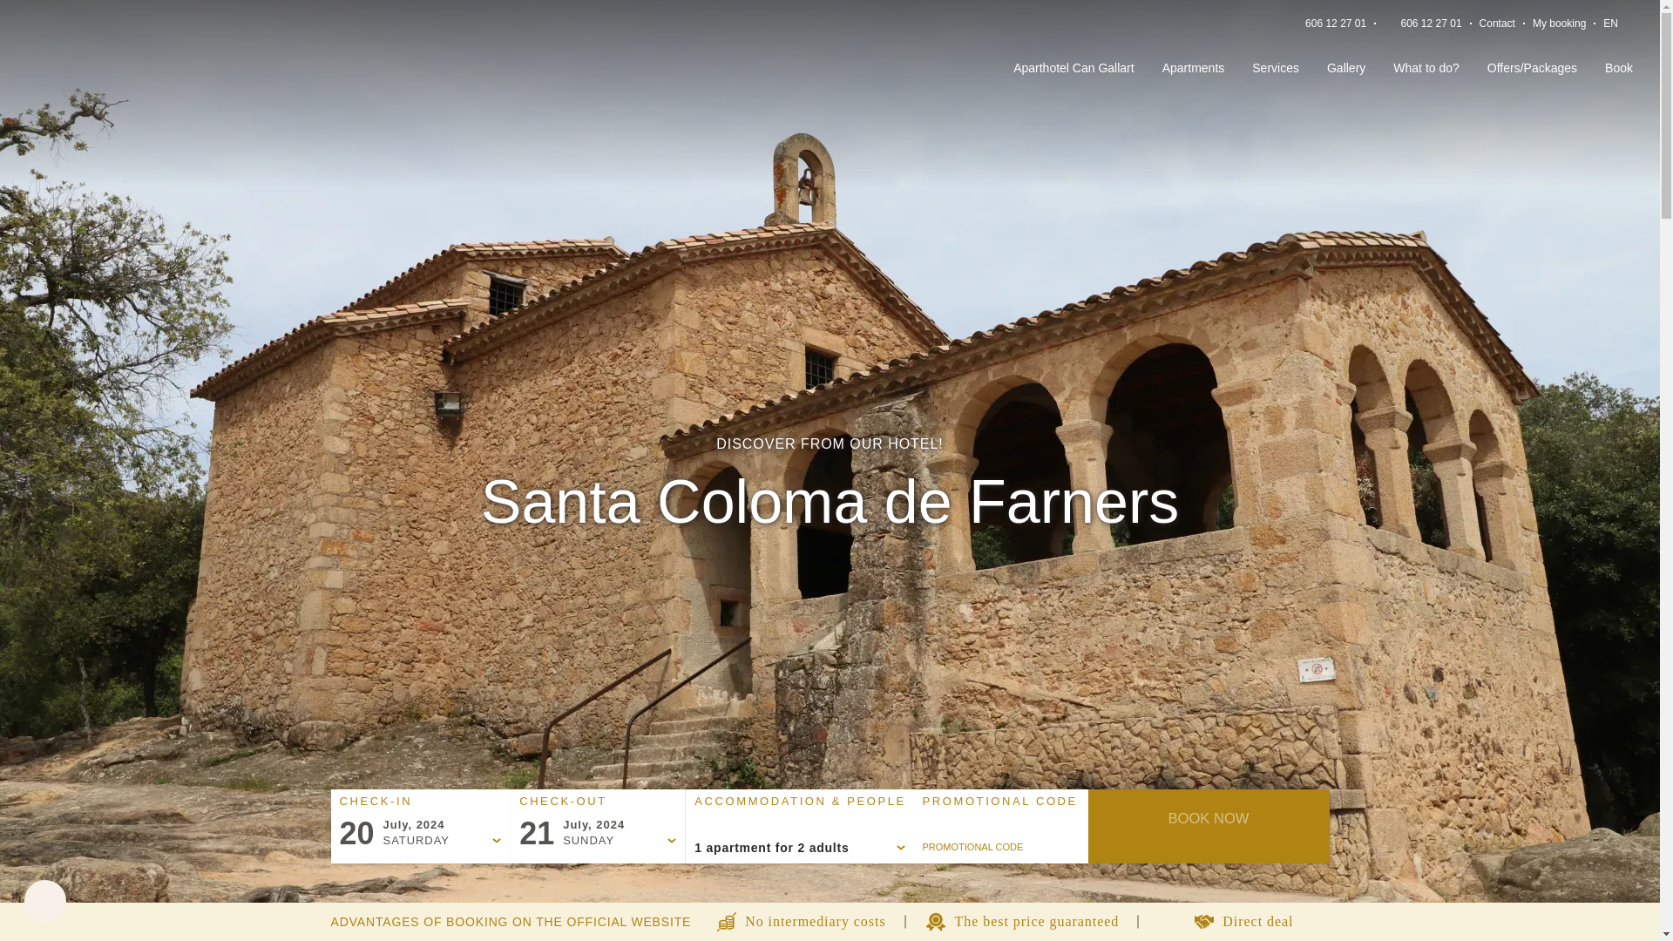  What do you see at coordinates (1074, 68) in the screenshot?
I see `Aparthotel Can Gallart` at bounding box center [1074, 68].